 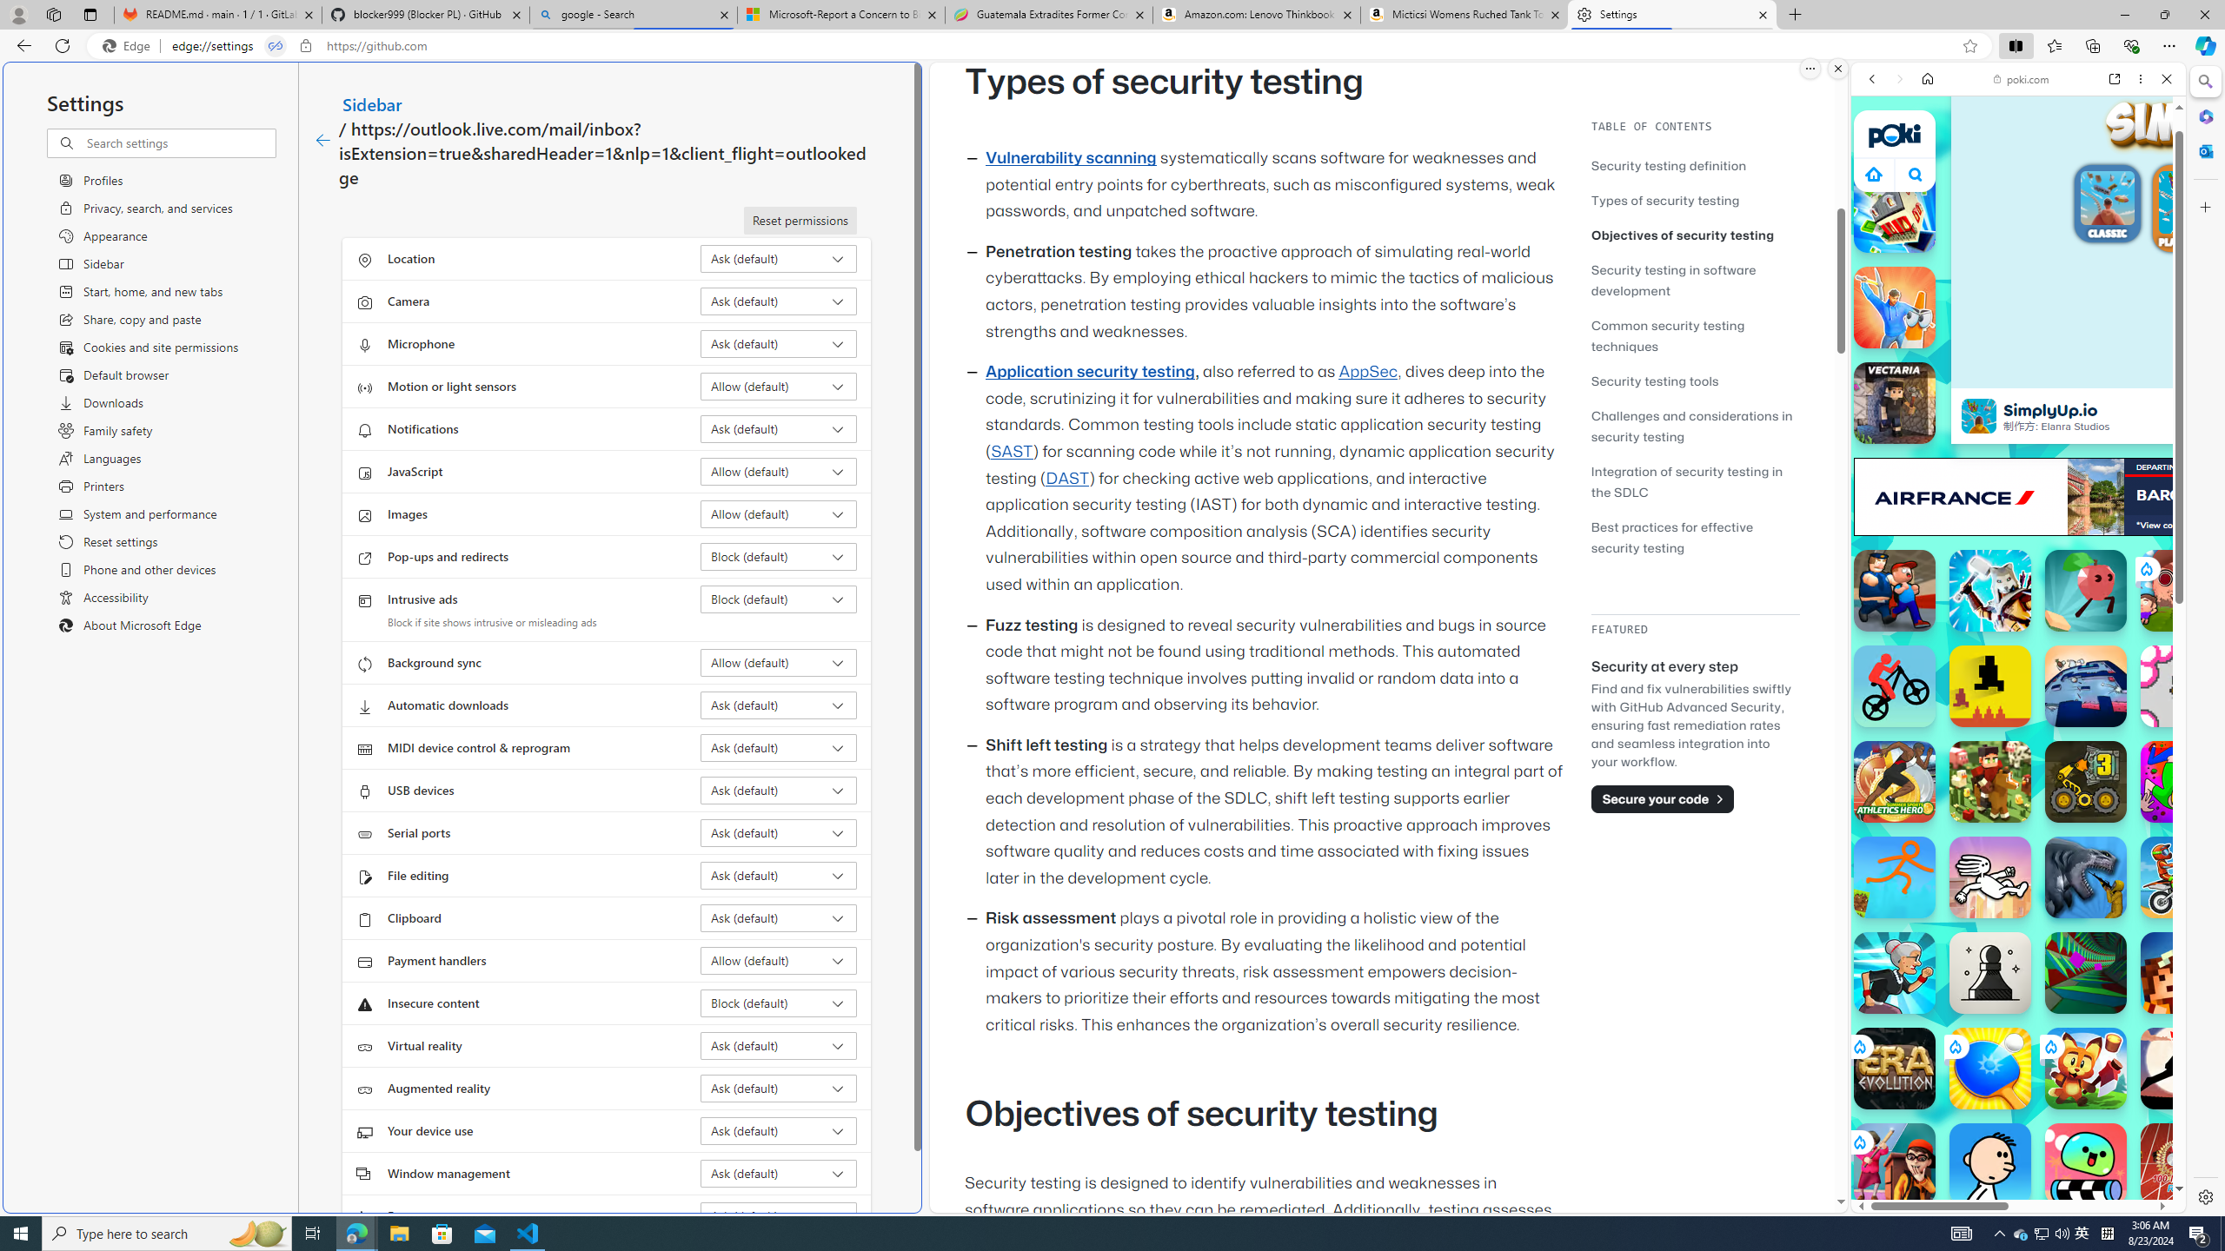 What do you see at coordinates (2191, 837) in the screenshot?
I see `Crazy Cars Crazy Cars poki.com` at bounding box center [2191, 837].